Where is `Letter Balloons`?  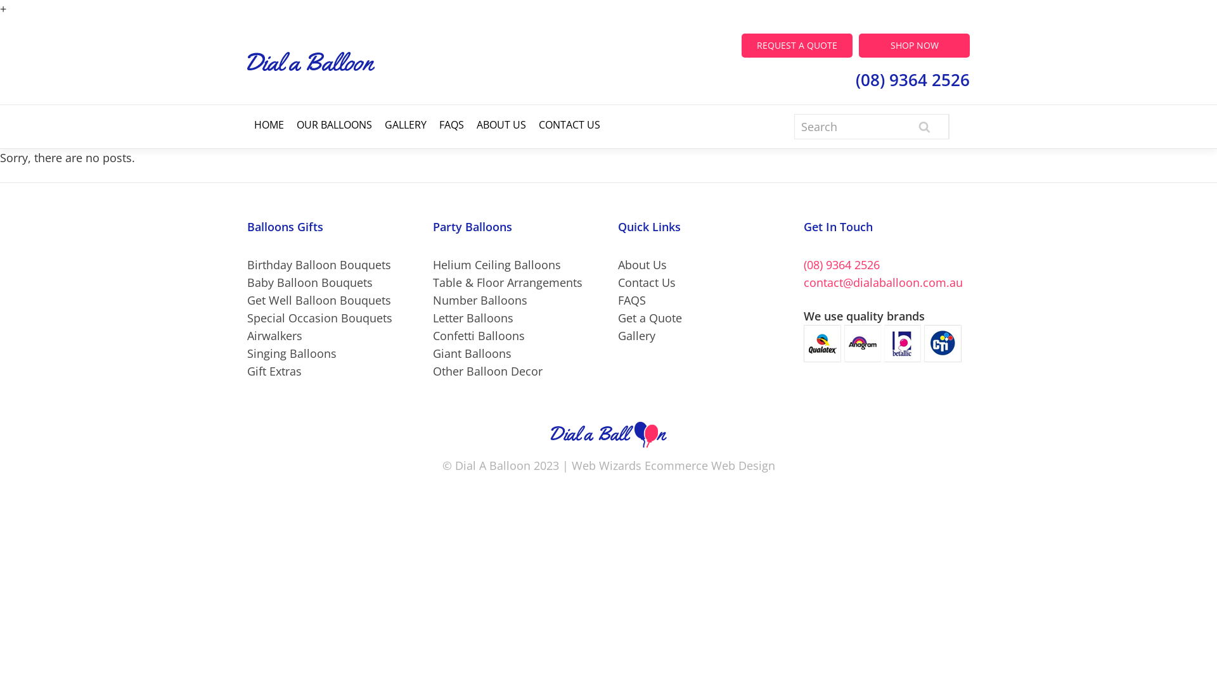
Letter Balloons is located at coordinates (473, 318).